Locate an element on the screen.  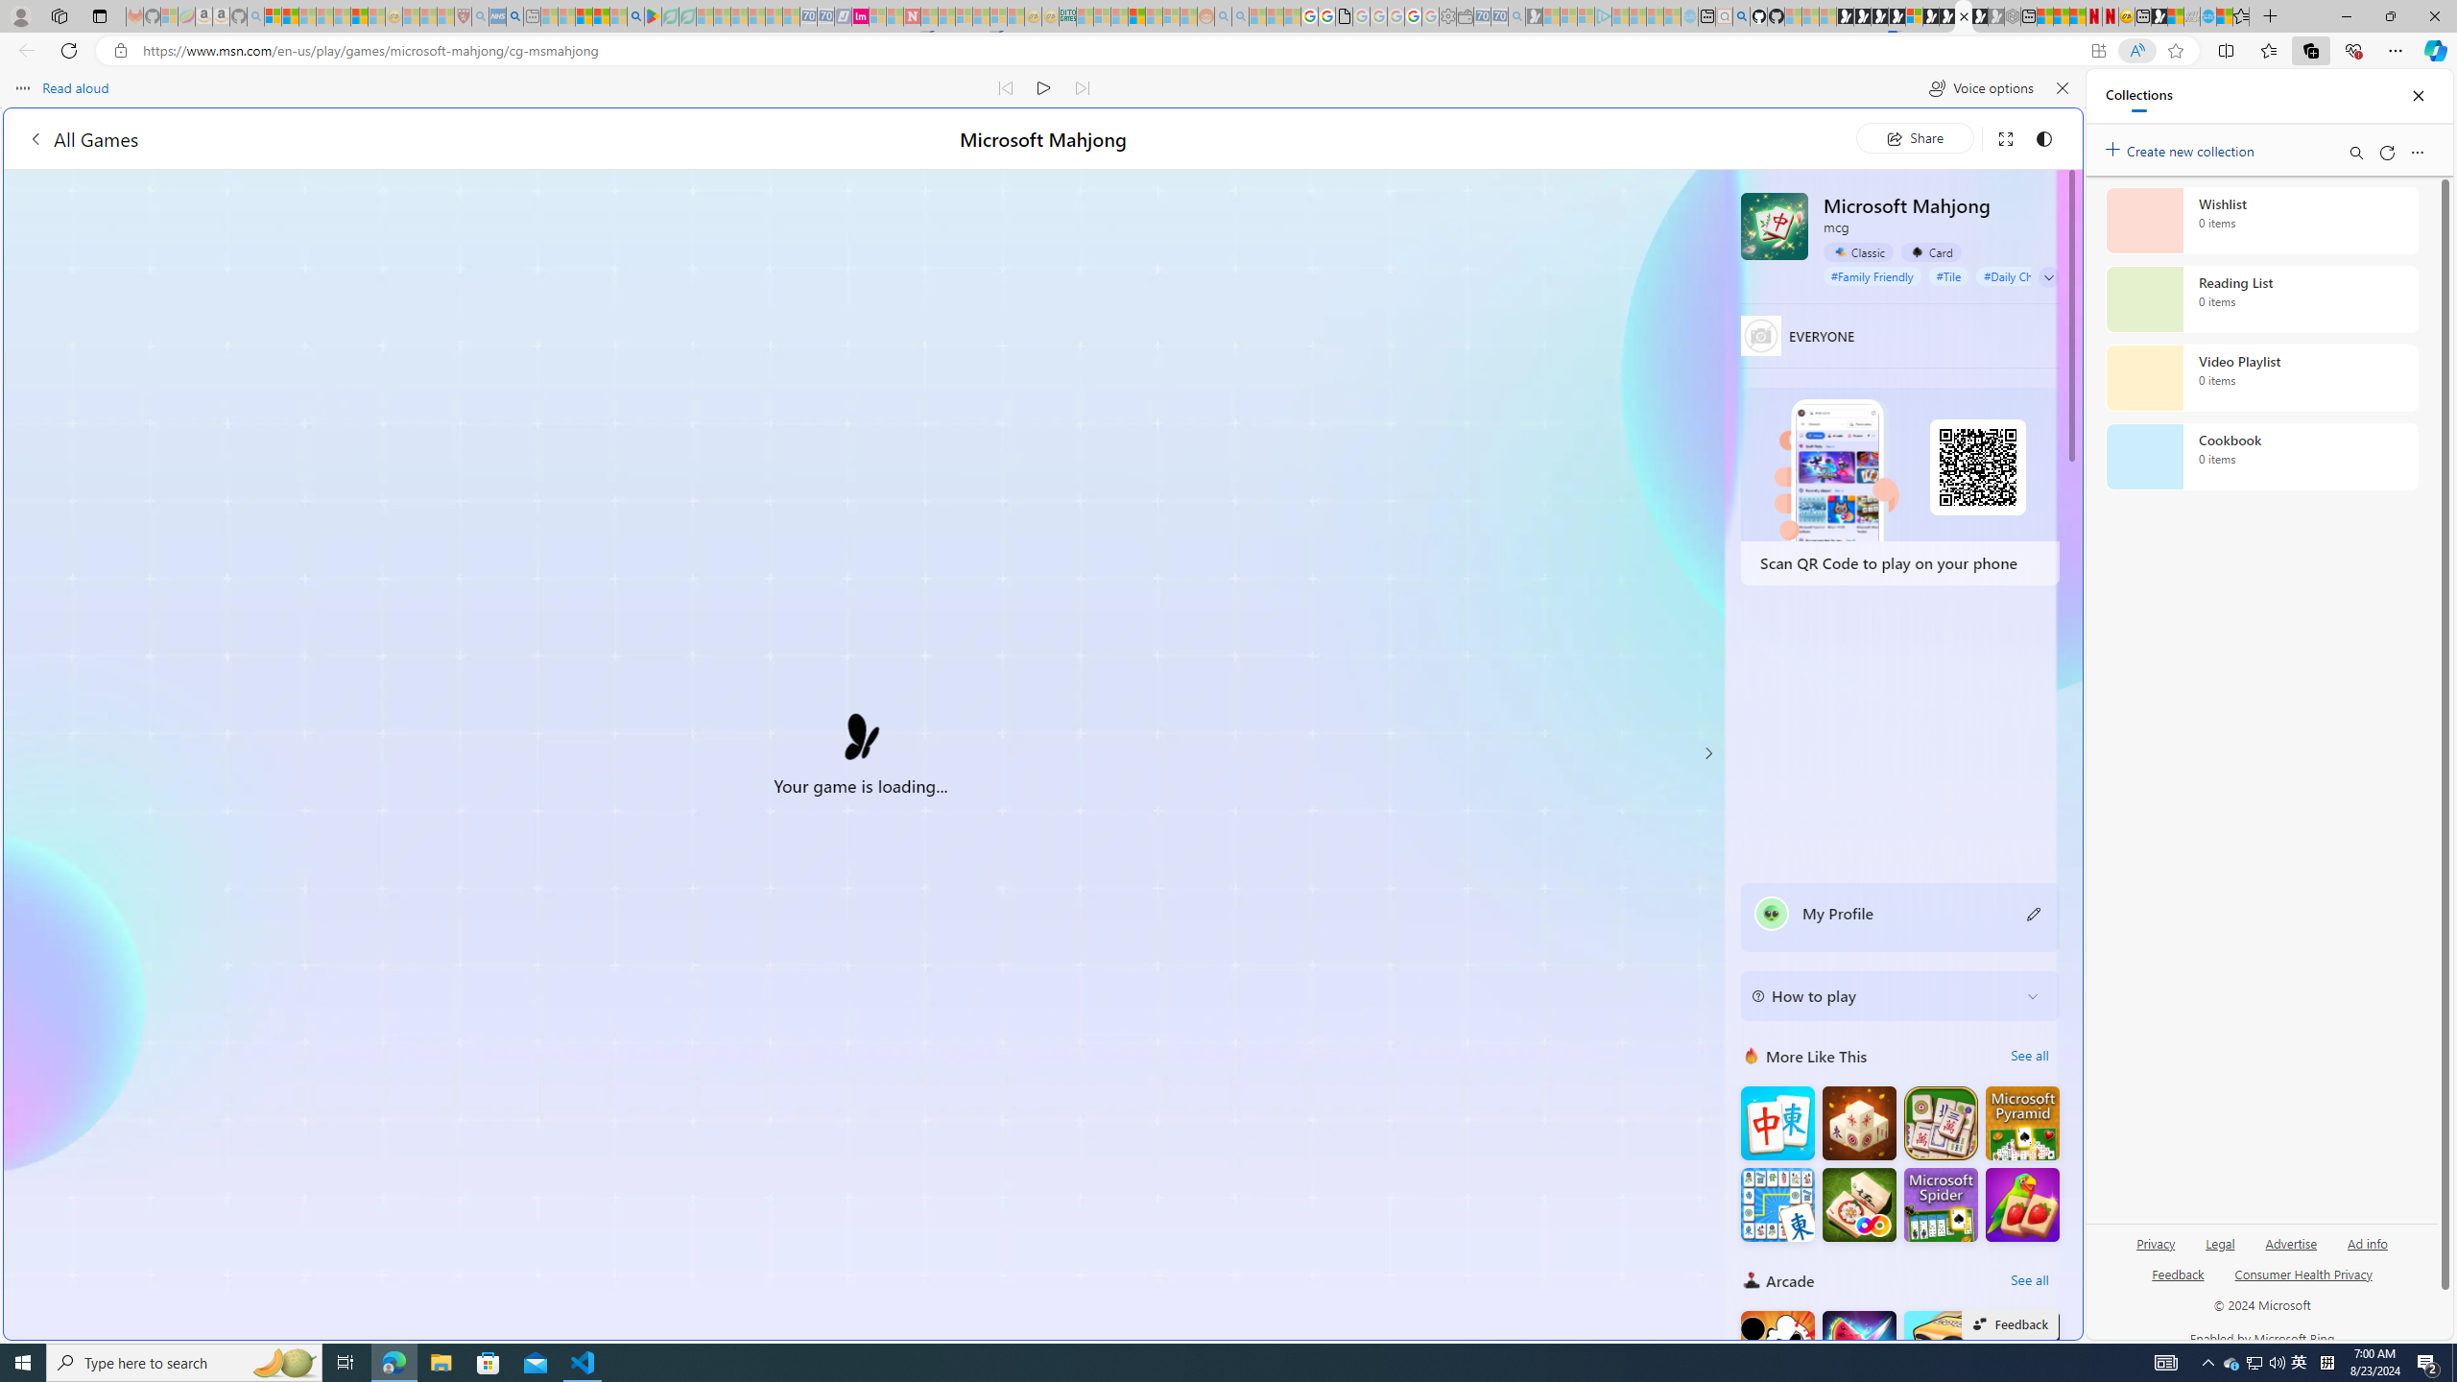
list of asthma inhalers uk - Search - Sleeping is located at coordinates (480, 16).